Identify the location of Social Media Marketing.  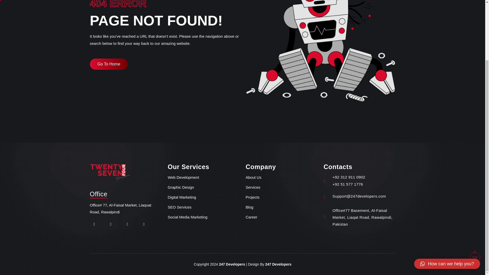
(187, 217).